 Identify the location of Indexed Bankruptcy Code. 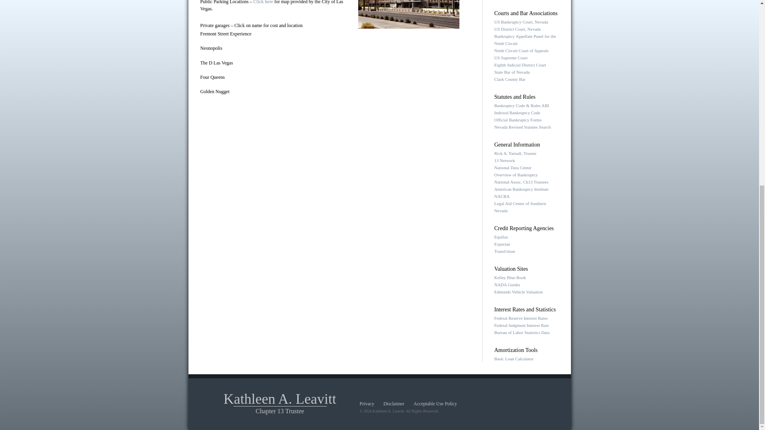
(517, 112).